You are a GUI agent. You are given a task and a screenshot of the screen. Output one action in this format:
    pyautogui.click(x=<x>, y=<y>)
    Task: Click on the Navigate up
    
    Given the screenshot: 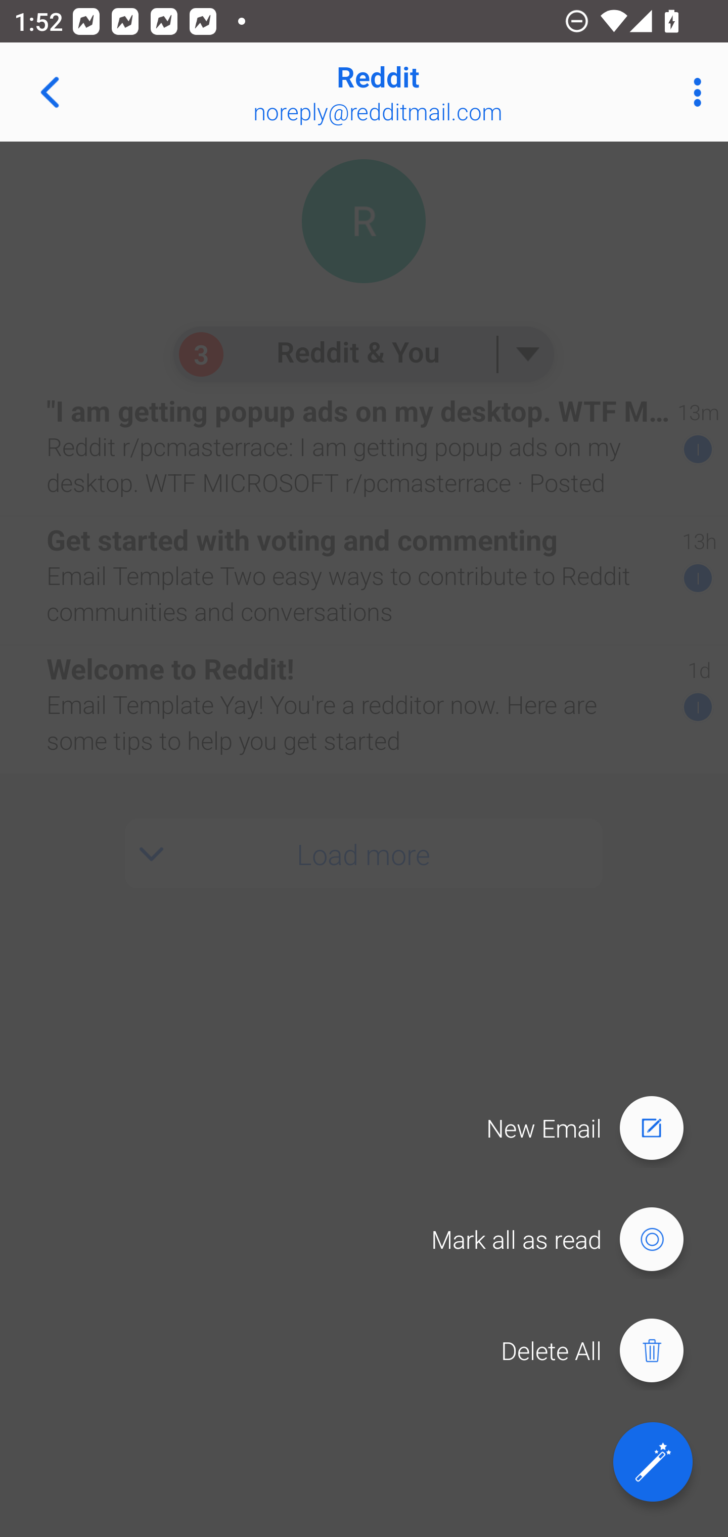 What is the action you would take?
    pyautogui.click(x=50, y=92)
    